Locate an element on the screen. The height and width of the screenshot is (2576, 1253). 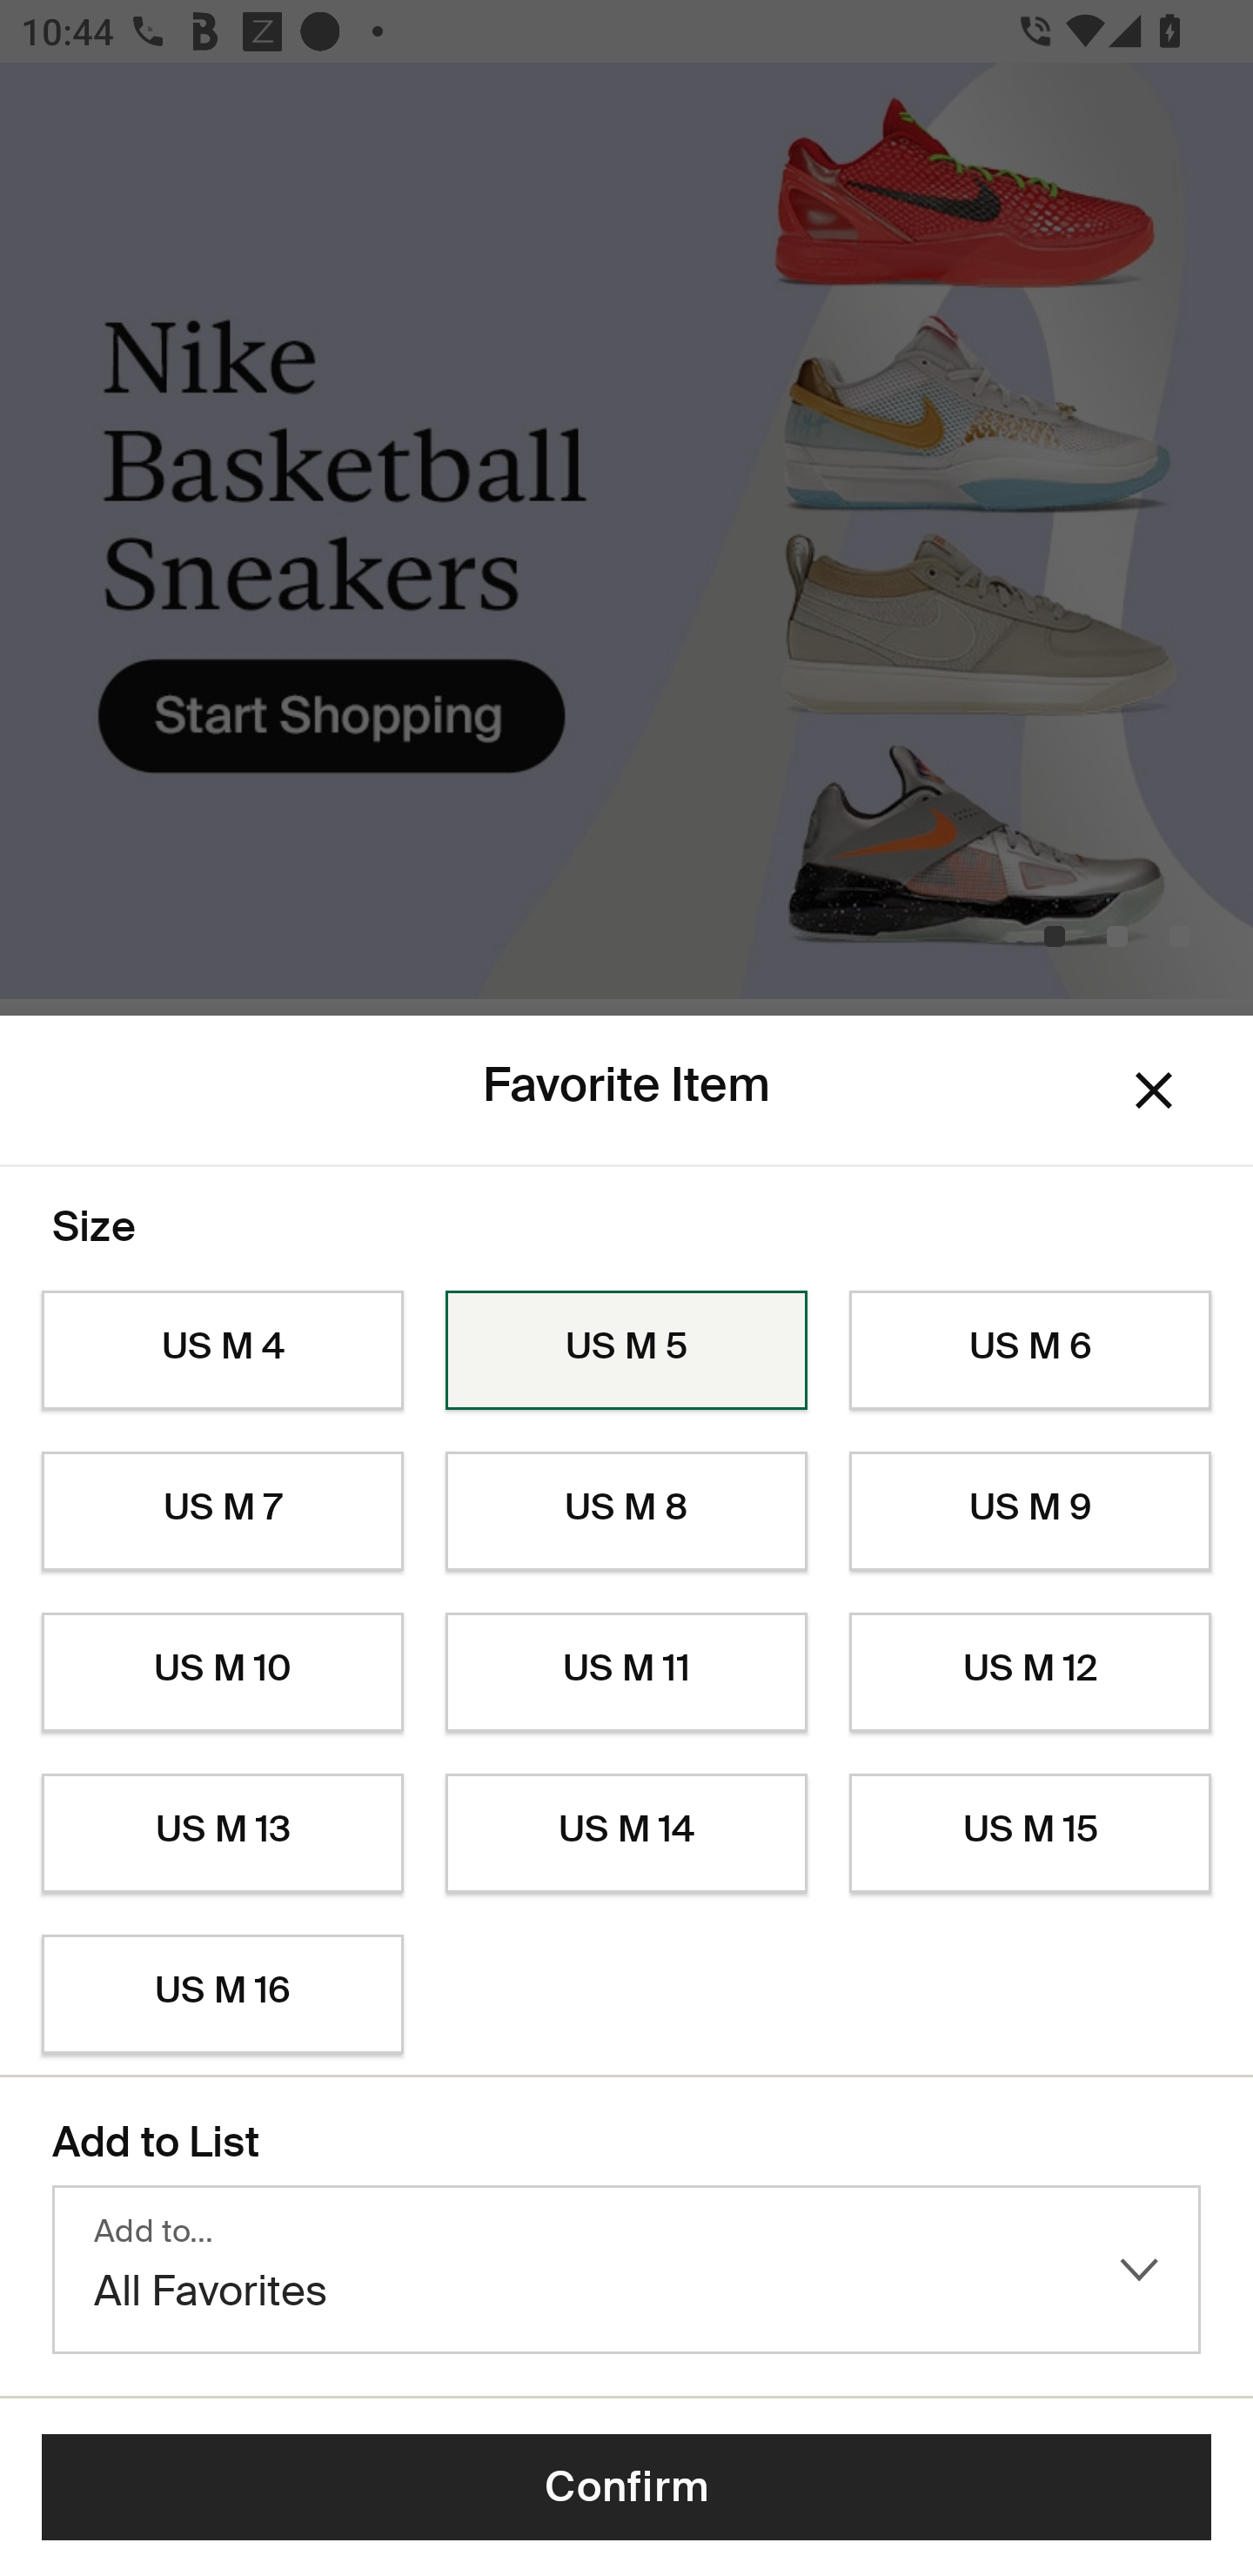
Add to… All Favorites is located at coordinates (626, 2270).